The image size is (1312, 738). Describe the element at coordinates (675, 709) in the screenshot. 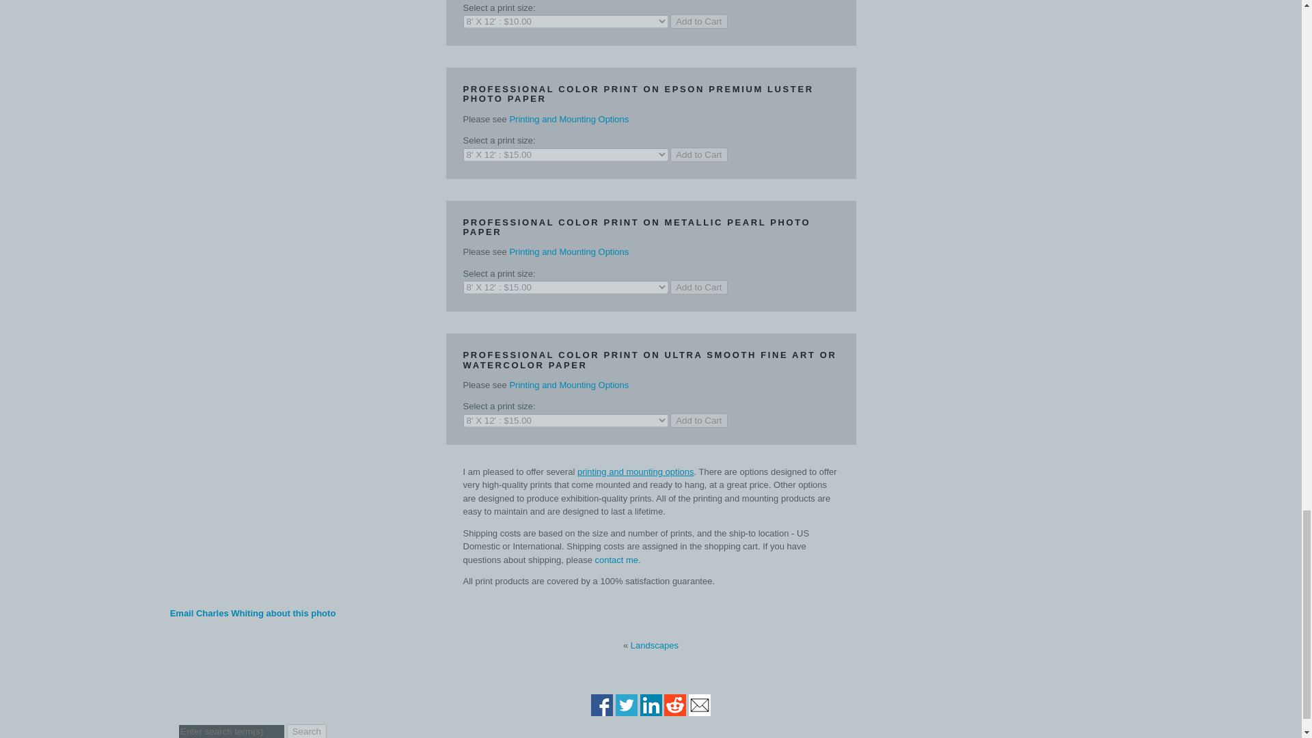

I see `Share on Reddit` at that location.